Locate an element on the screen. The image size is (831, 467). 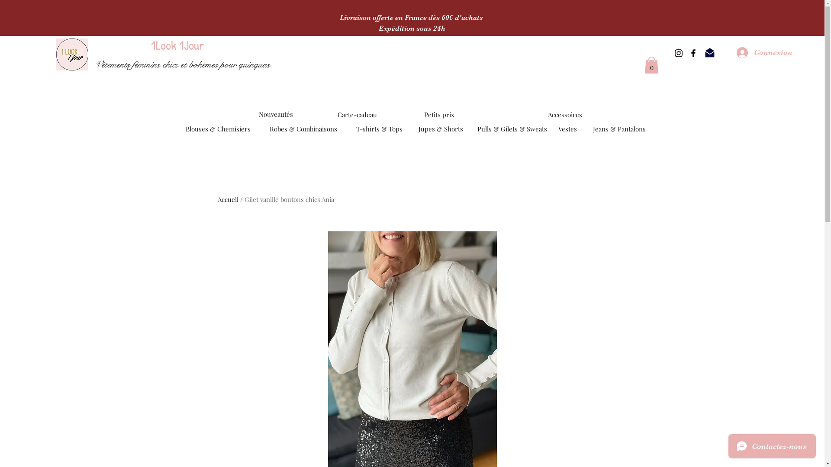
Gilet vanille boutons chics Ania is located at coordinates (289, 199).